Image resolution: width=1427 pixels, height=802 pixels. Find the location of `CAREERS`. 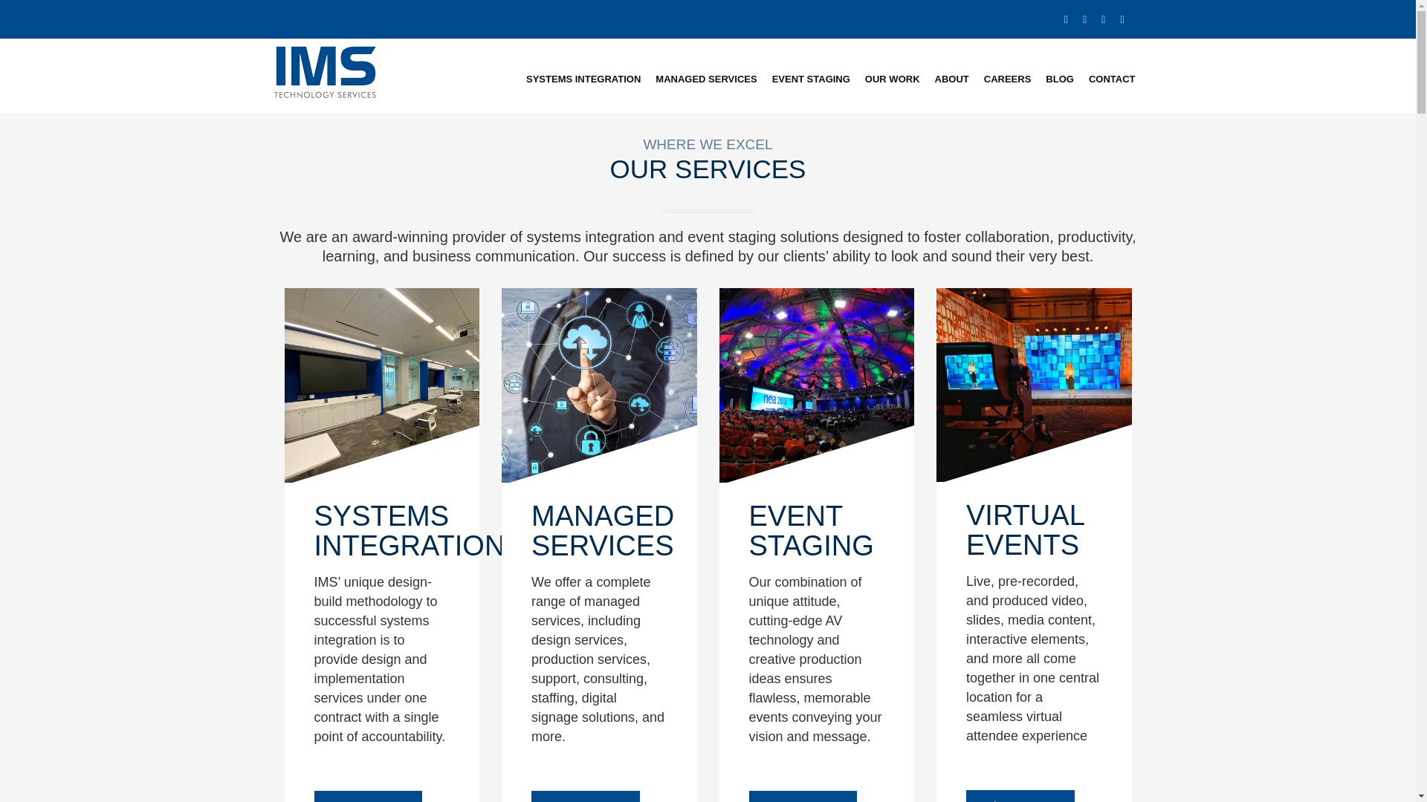

CAREERS is located at coordinates (1007, 79).